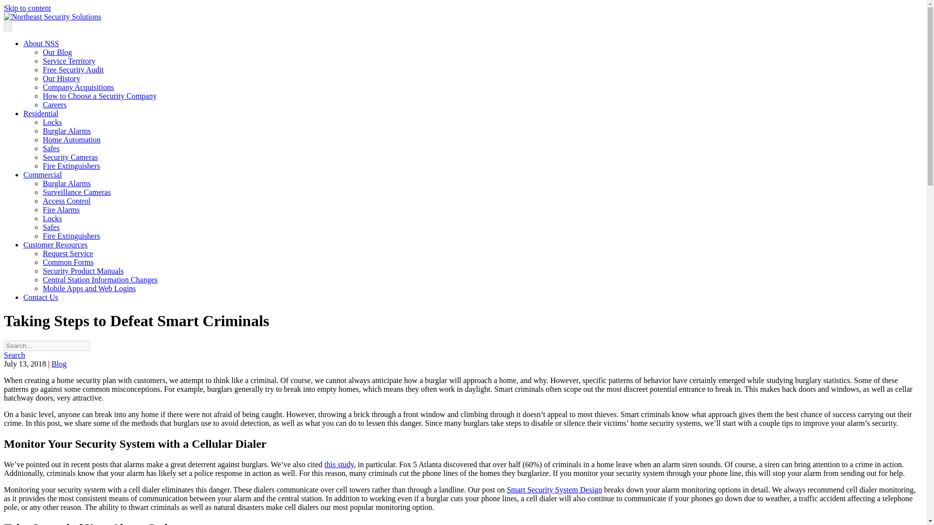  I want to click on Safes, so click(51, 149).